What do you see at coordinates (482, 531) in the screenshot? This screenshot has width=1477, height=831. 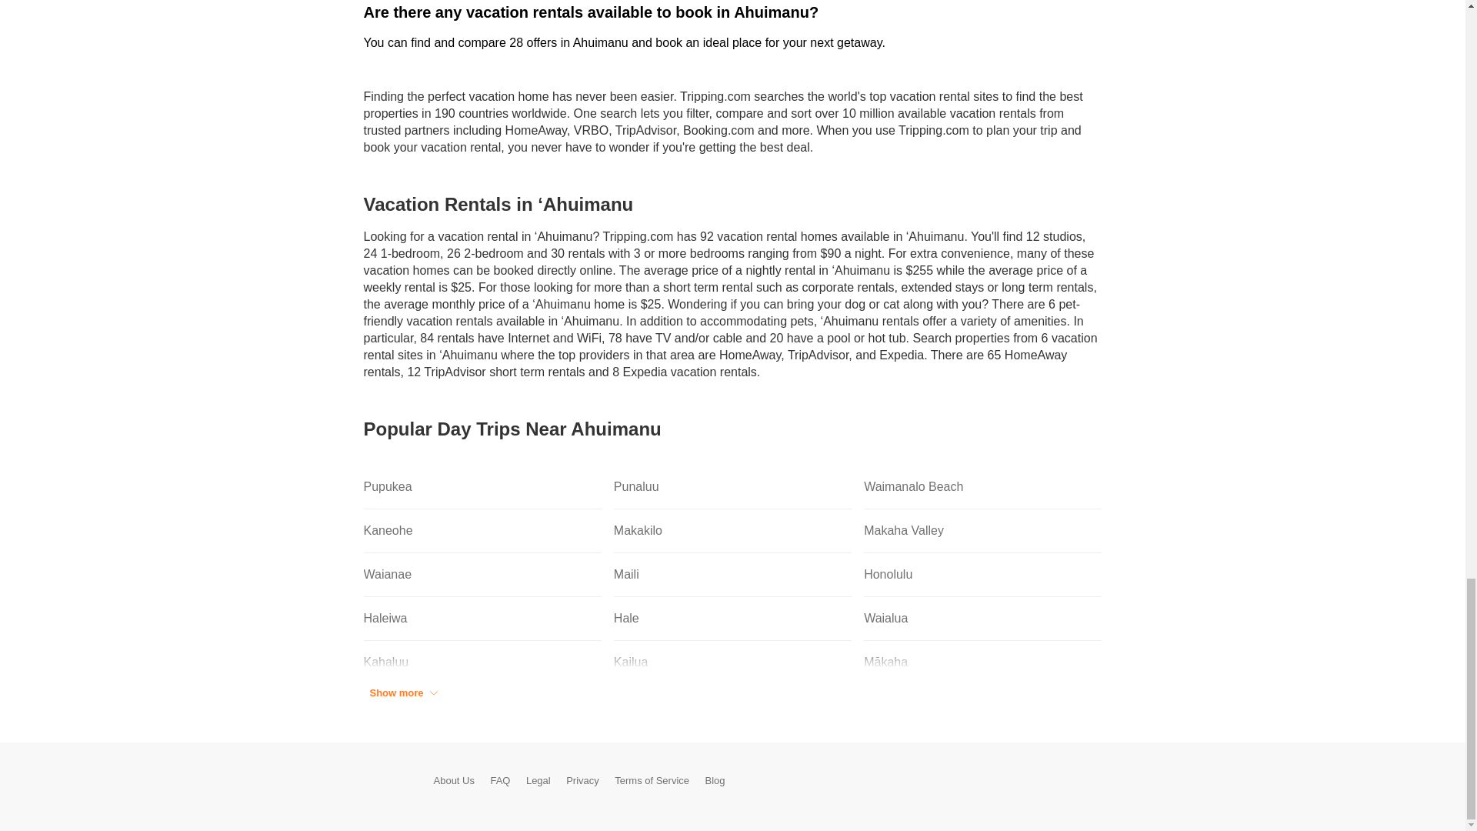 I see `Kaneohe` at bounding box center [482, 531].